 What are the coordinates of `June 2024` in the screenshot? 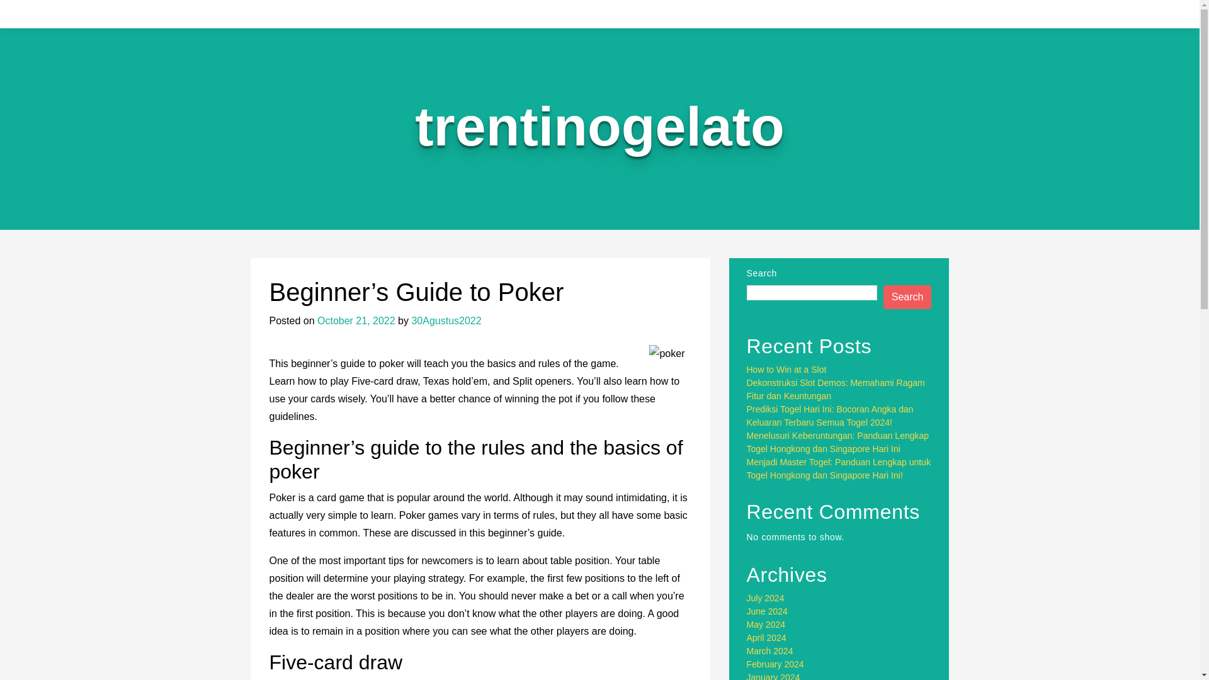 It's located at (767, 611).